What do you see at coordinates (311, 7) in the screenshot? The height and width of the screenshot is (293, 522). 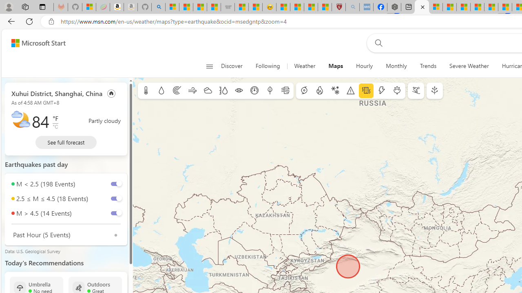 I see `Science - MSN` at bounding box center [311, 7].